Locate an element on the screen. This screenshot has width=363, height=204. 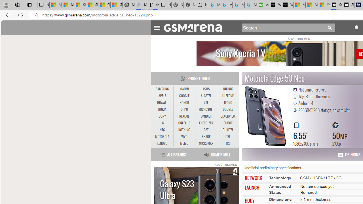
ENERGIZER is located at coordinates (206, 123).